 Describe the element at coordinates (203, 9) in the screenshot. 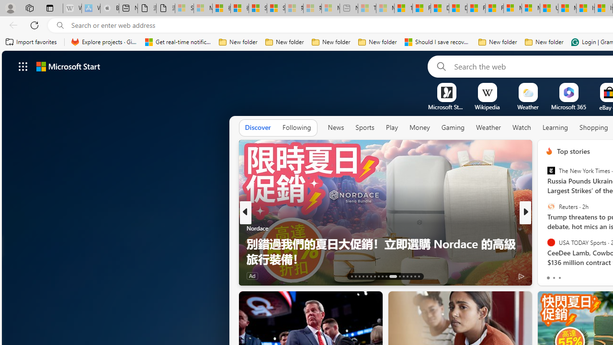

I see `Microsoft Services Agreement - Sleeping` at that location.